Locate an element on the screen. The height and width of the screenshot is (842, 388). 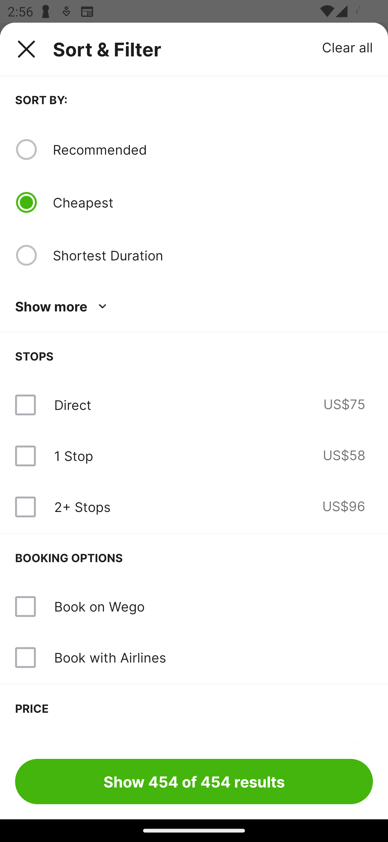
Direct US$75 is located at coordinates (194, 405).